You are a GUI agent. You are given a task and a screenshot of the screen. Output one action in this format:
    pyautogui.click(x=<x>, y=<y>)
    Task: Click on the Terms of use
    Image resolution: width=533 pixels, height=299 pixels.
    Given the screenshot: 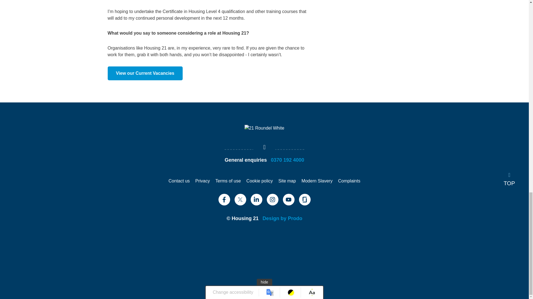 What is the action you would take?
    pyautogui.click(x=228, y=181)
    